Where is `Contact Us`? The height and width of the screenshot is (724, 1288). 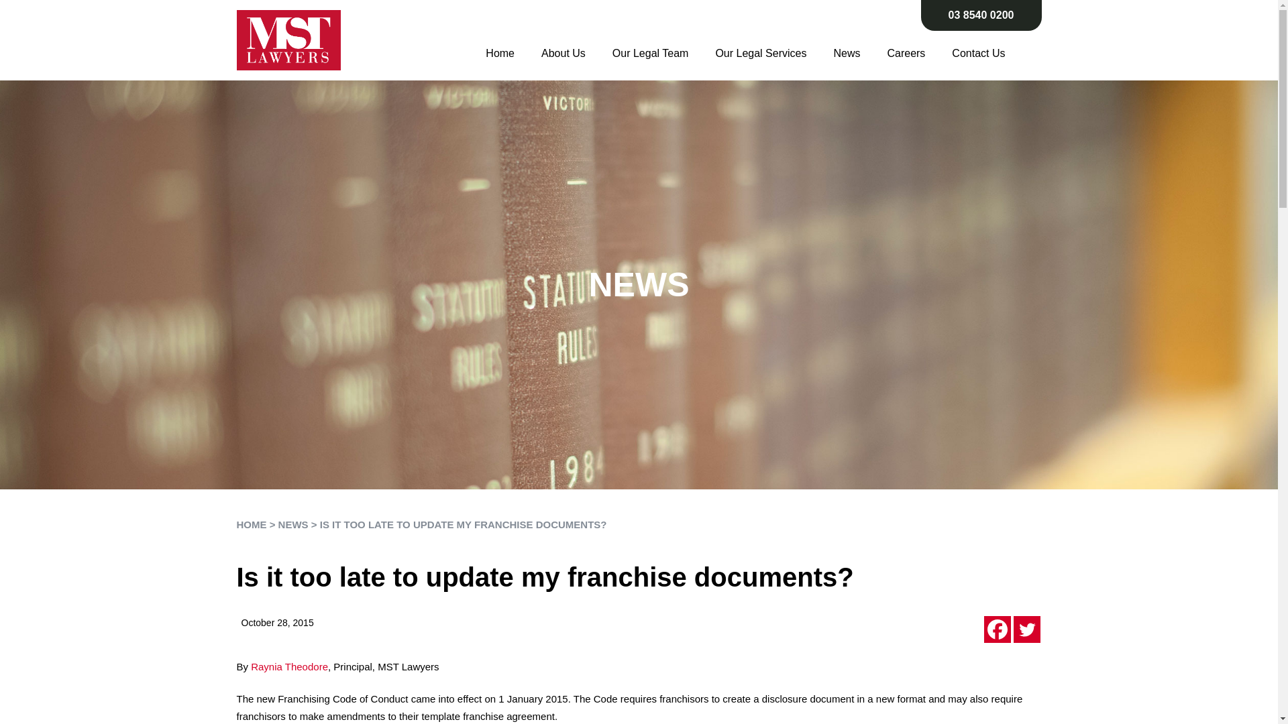
Contact Us is located at coordinates (978, 40).